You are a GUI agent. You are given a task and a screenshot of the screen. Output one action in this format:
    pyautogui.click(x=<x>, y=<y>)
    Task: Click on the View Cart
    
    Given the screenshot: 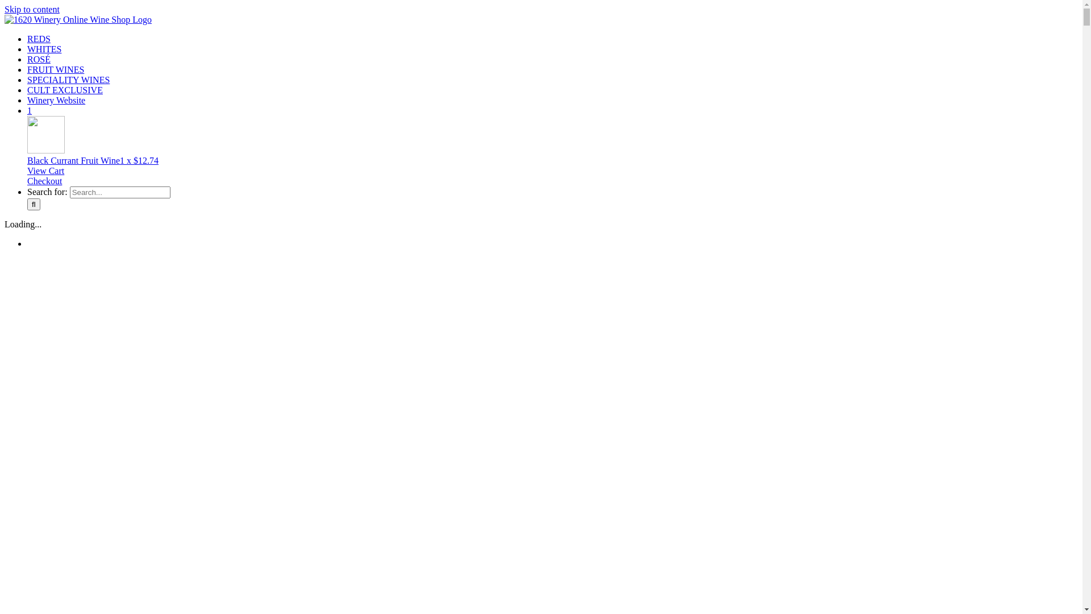 What is the action you would take?
    pyautogui.click(x=45, y=171)
    